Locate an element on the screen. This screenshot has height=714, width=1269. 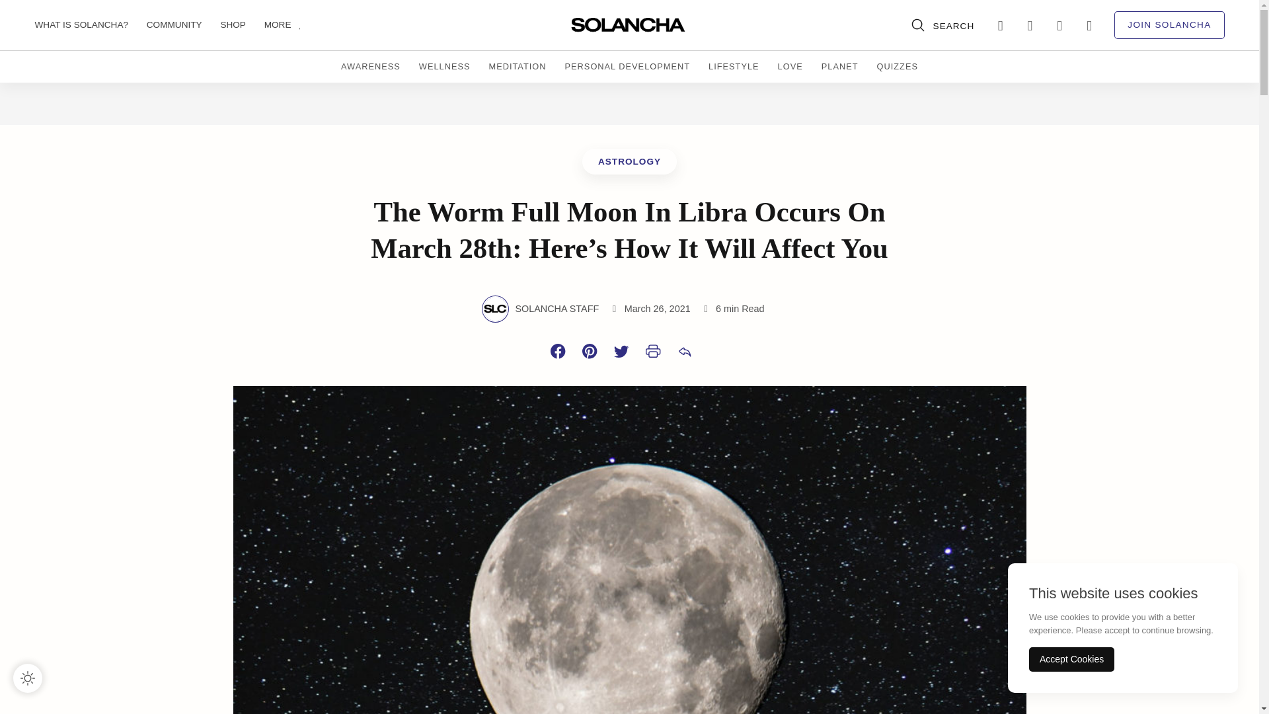
SOLANCHA STAFF is located at coordinates (557, 309).